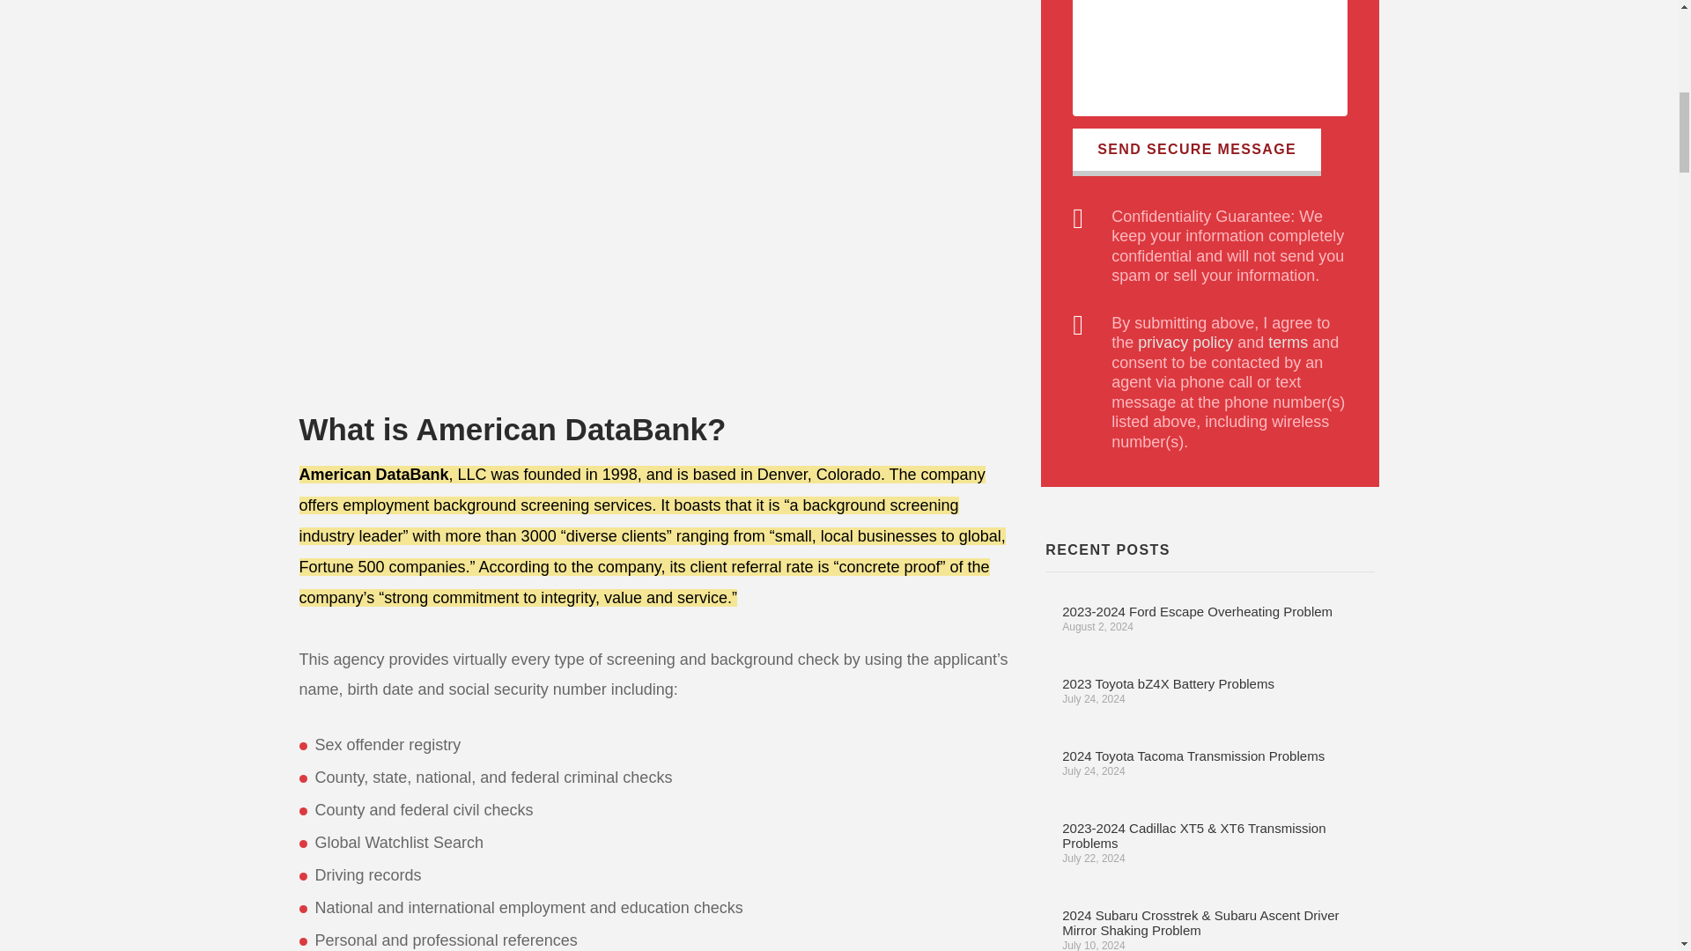  I want to click on SEND SECURE MESSAGE, so click(1196, 151).